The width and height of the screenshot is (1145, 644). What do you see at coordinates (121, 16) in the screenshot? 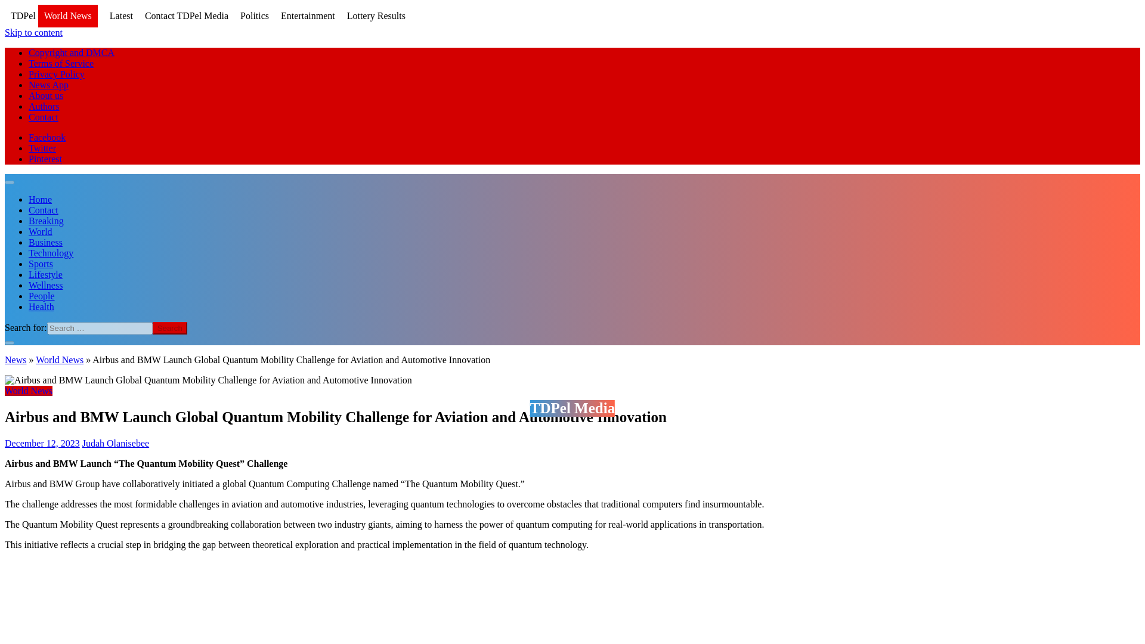
I see `Latest` at bounding box center [121, 16].